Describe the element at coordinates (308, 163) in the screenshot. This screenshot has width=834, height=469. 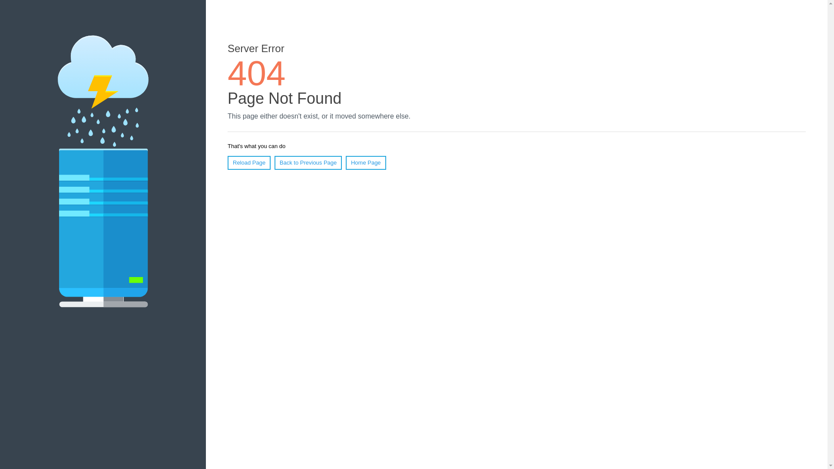
I see `Back to Previous Page` at that location.